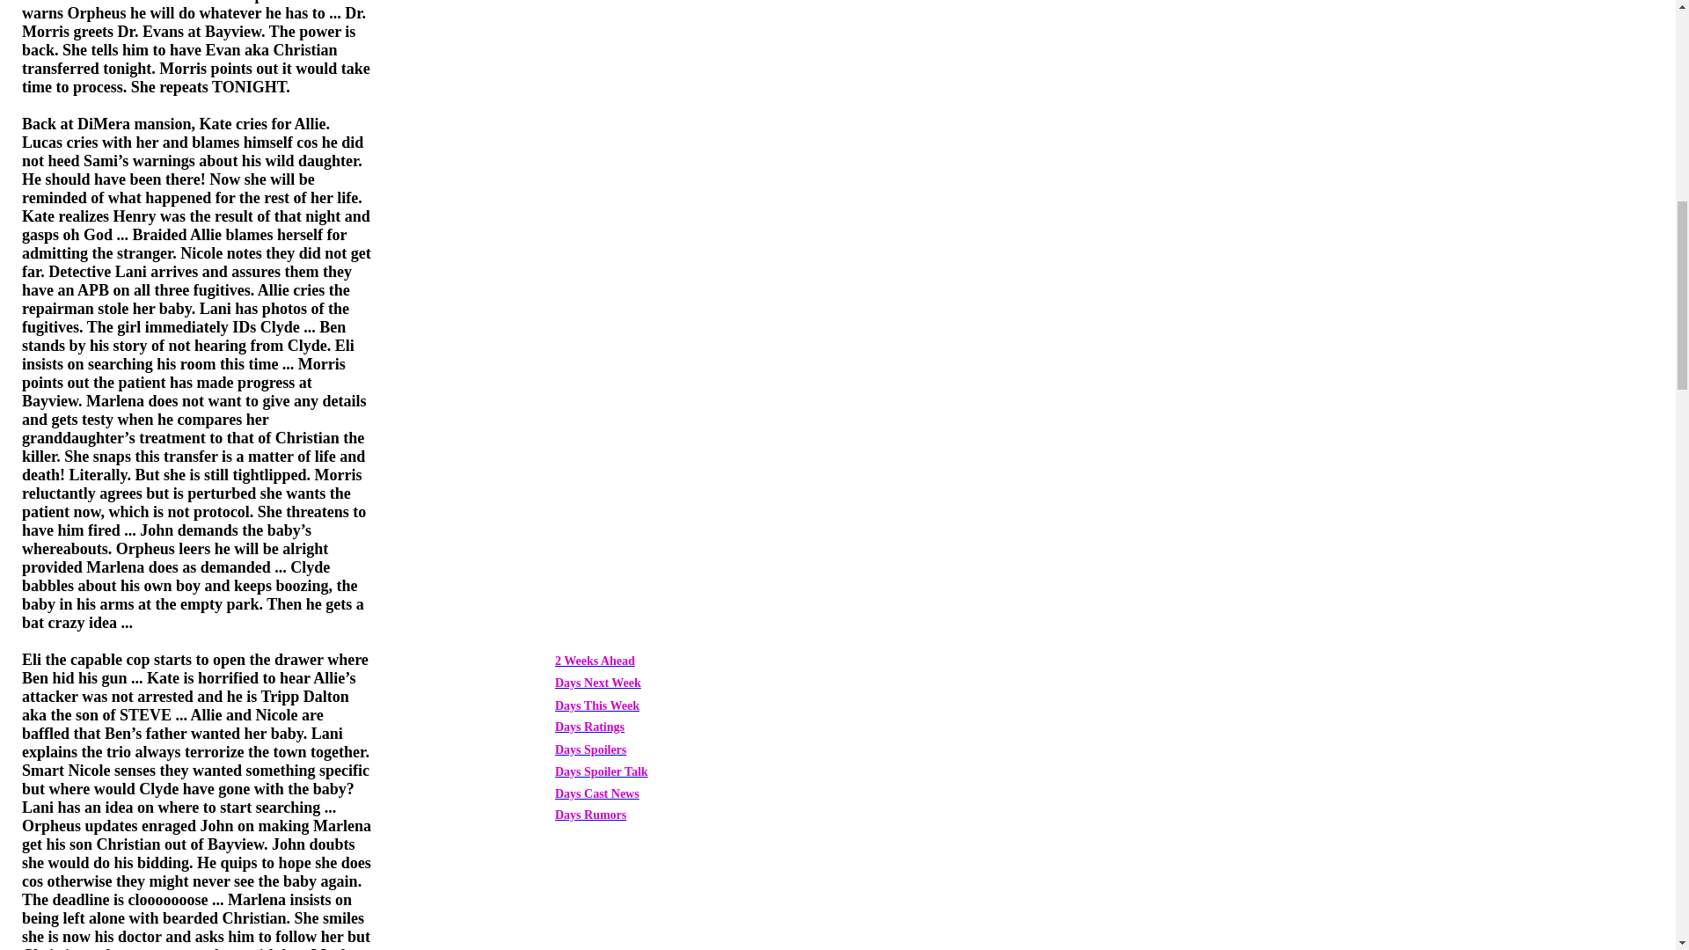 The image size is (1689, 950). Describe the element at coordinates (591, 749) in the screenshot. I see `Days Spoilers` at that location.